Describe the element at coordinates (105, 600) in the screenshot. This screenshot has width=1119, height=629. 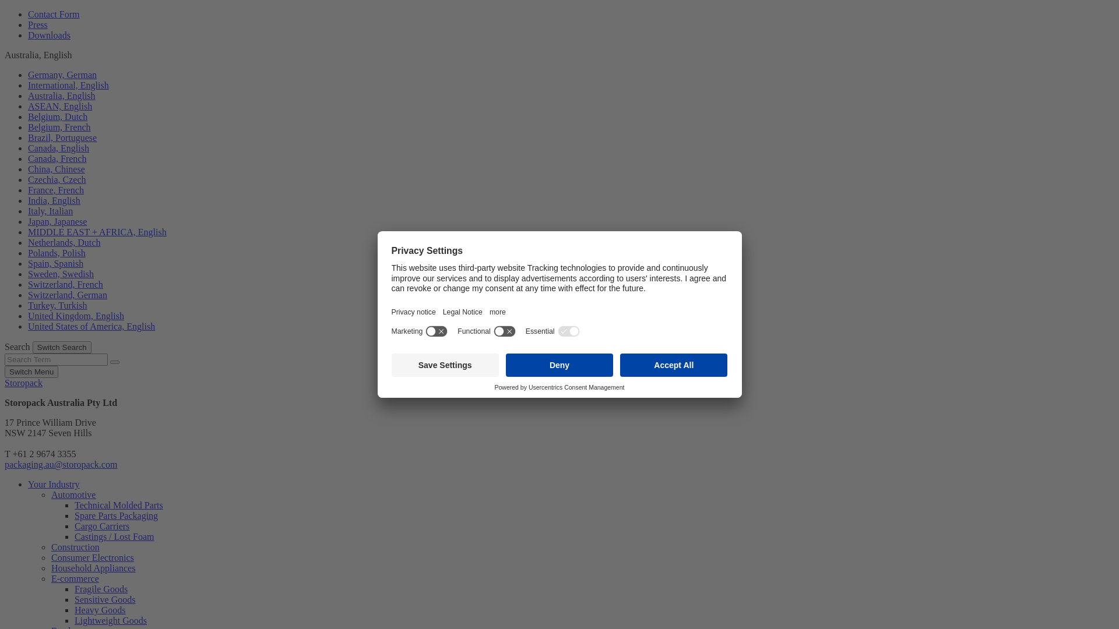
I see `Sensitive Goods` at that location.